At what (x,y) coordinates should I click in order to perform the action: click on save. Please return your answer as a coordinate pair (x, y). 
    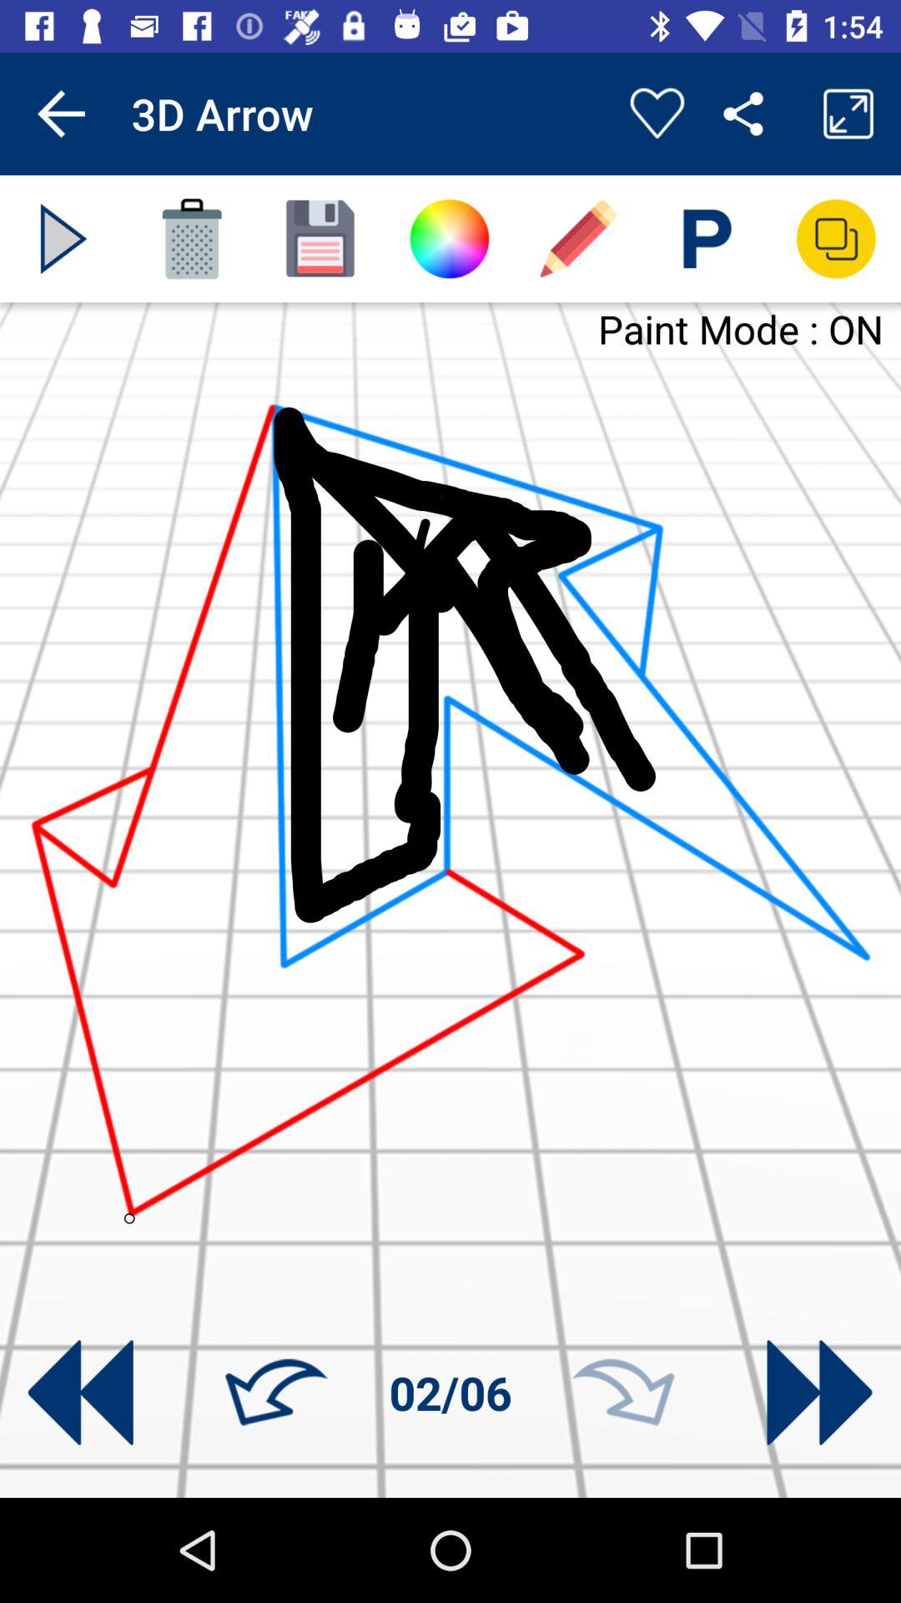
    Looking at the image, I should click on (320, 239).